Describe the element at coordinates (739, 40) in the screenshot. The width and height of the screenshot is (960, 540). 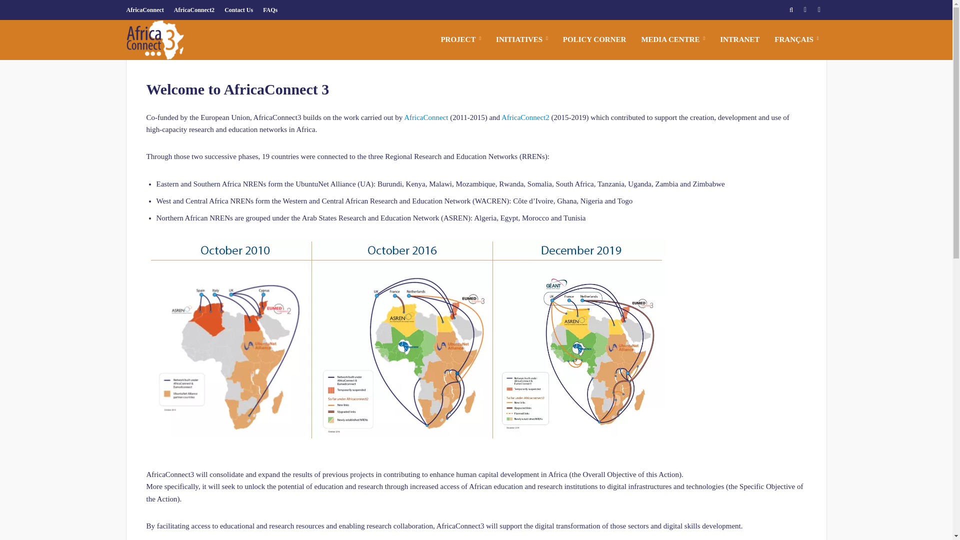
I see `INTRANET` at that location.